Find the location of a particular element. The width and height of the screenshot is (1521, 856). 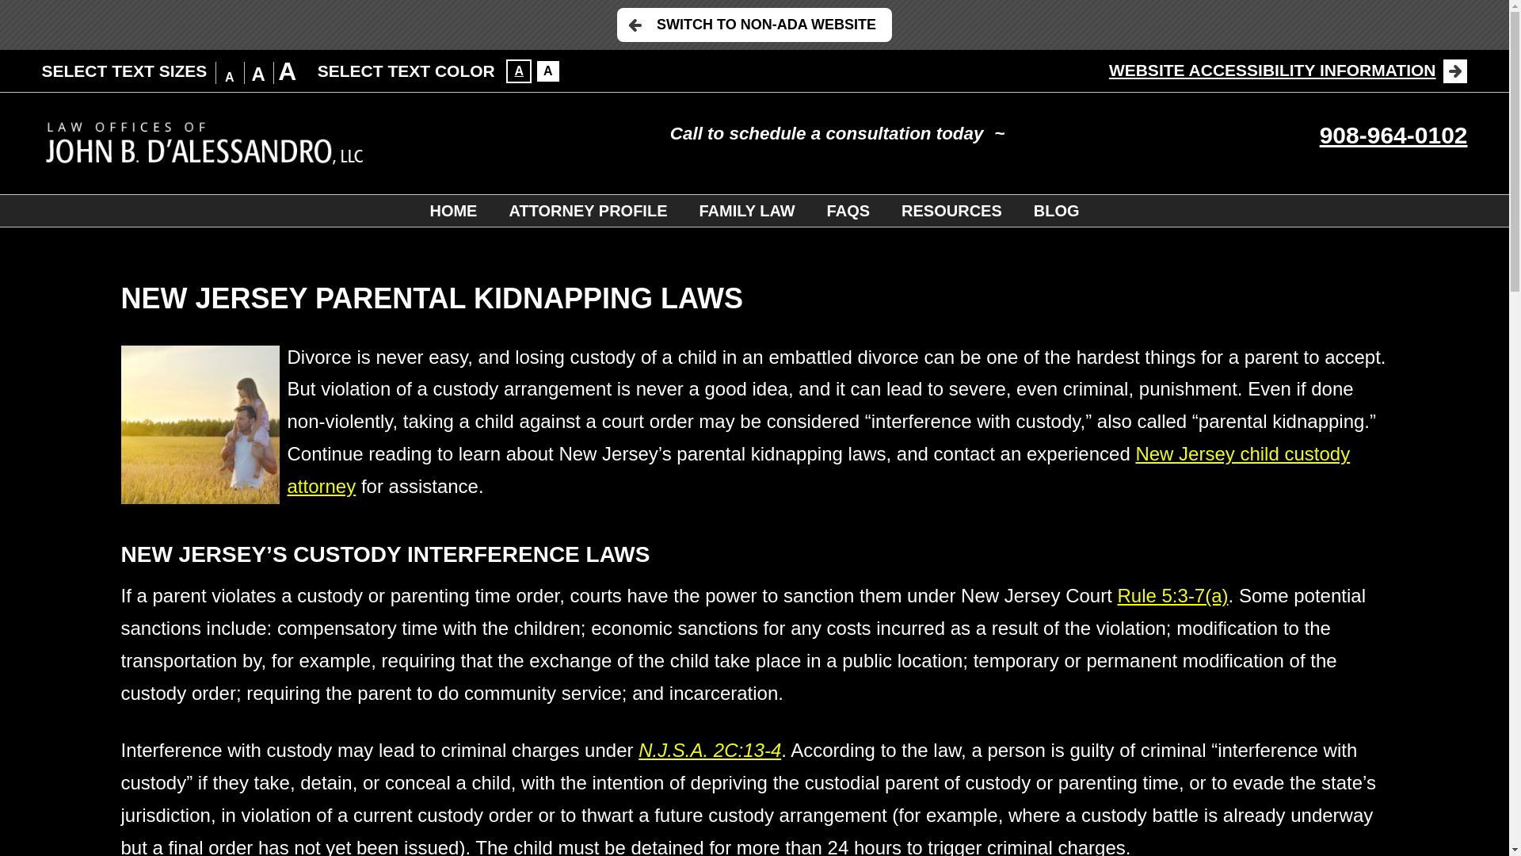

ATTORNEY PROFILE is located at coordinates (588, 211).